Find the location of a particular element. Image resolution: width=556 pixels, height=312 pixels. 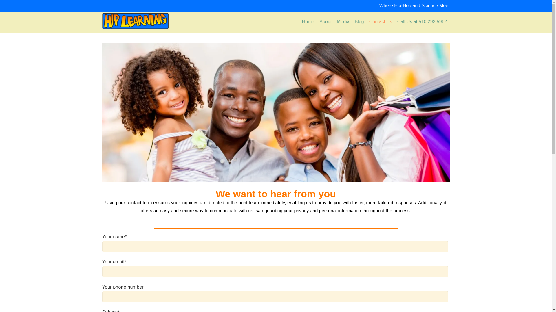

Hip Learning is located at coordinates (135, 21).